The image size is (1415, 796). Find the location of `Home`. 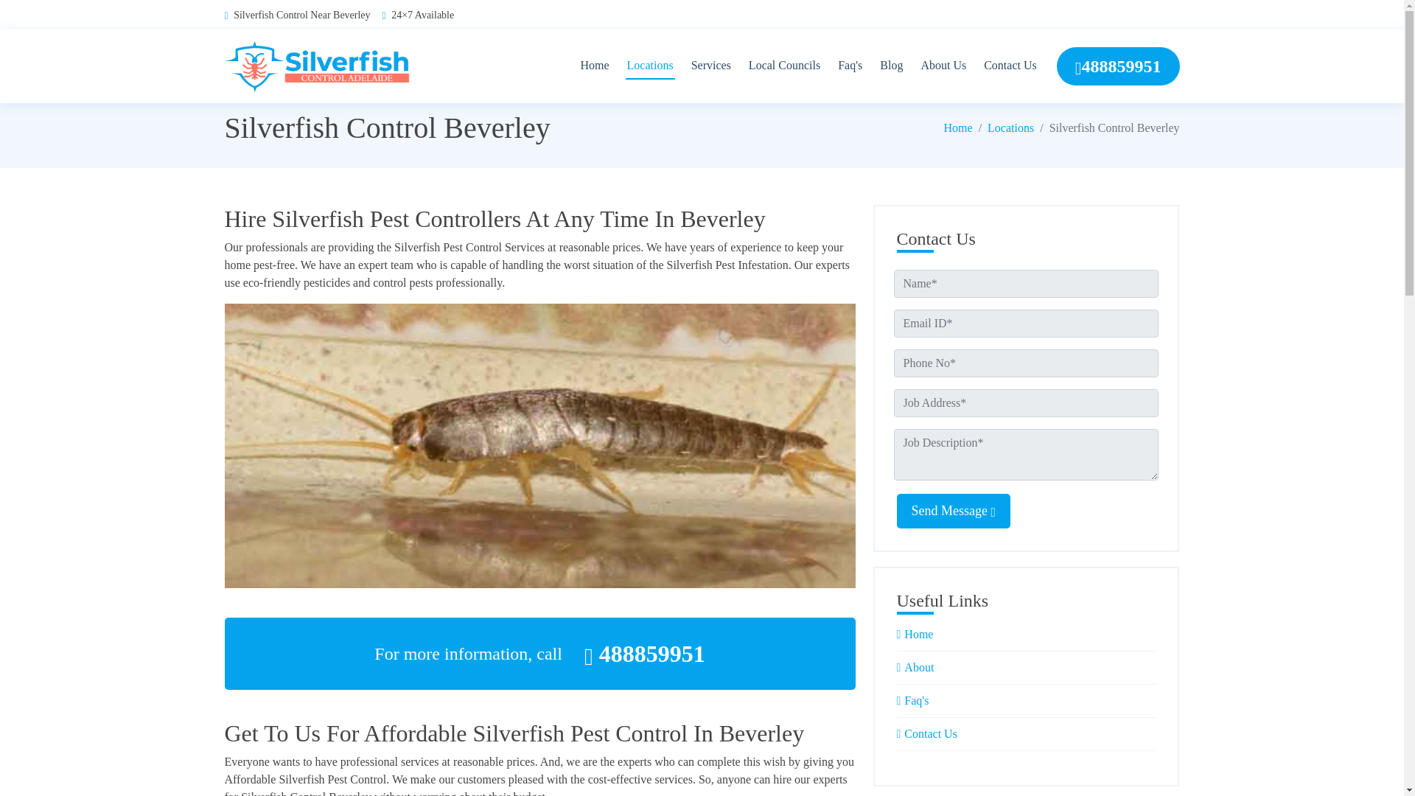

Home is located at coordinates (594, 66).